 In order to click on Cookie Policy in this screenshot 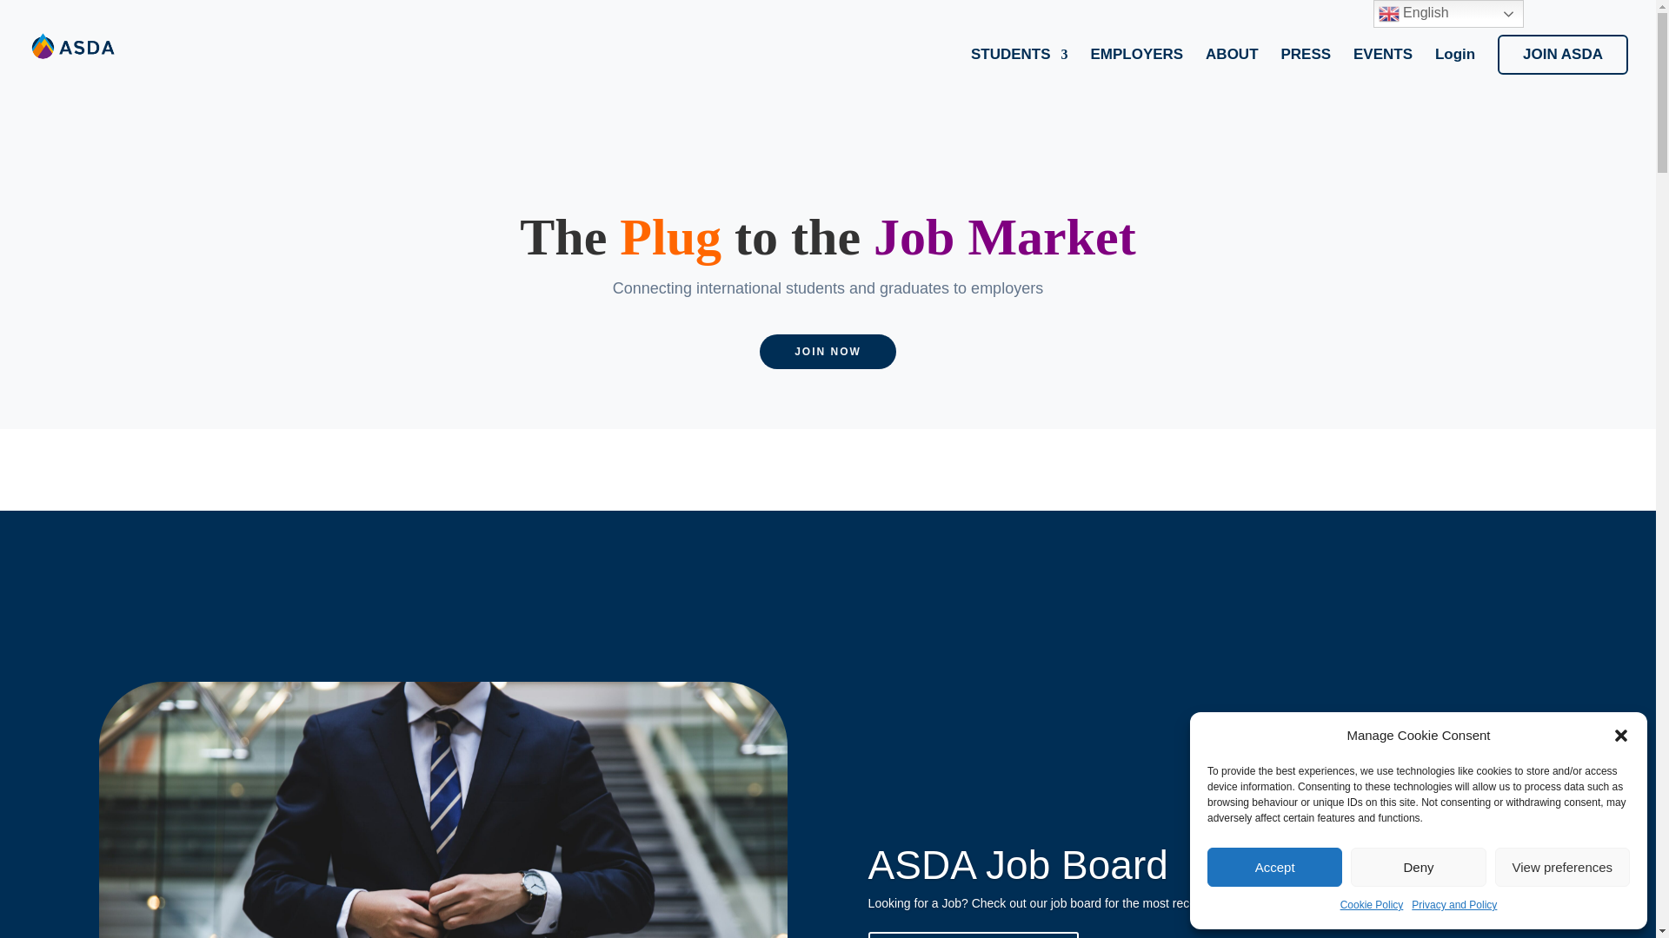, I will do `click(1372, 906)`.